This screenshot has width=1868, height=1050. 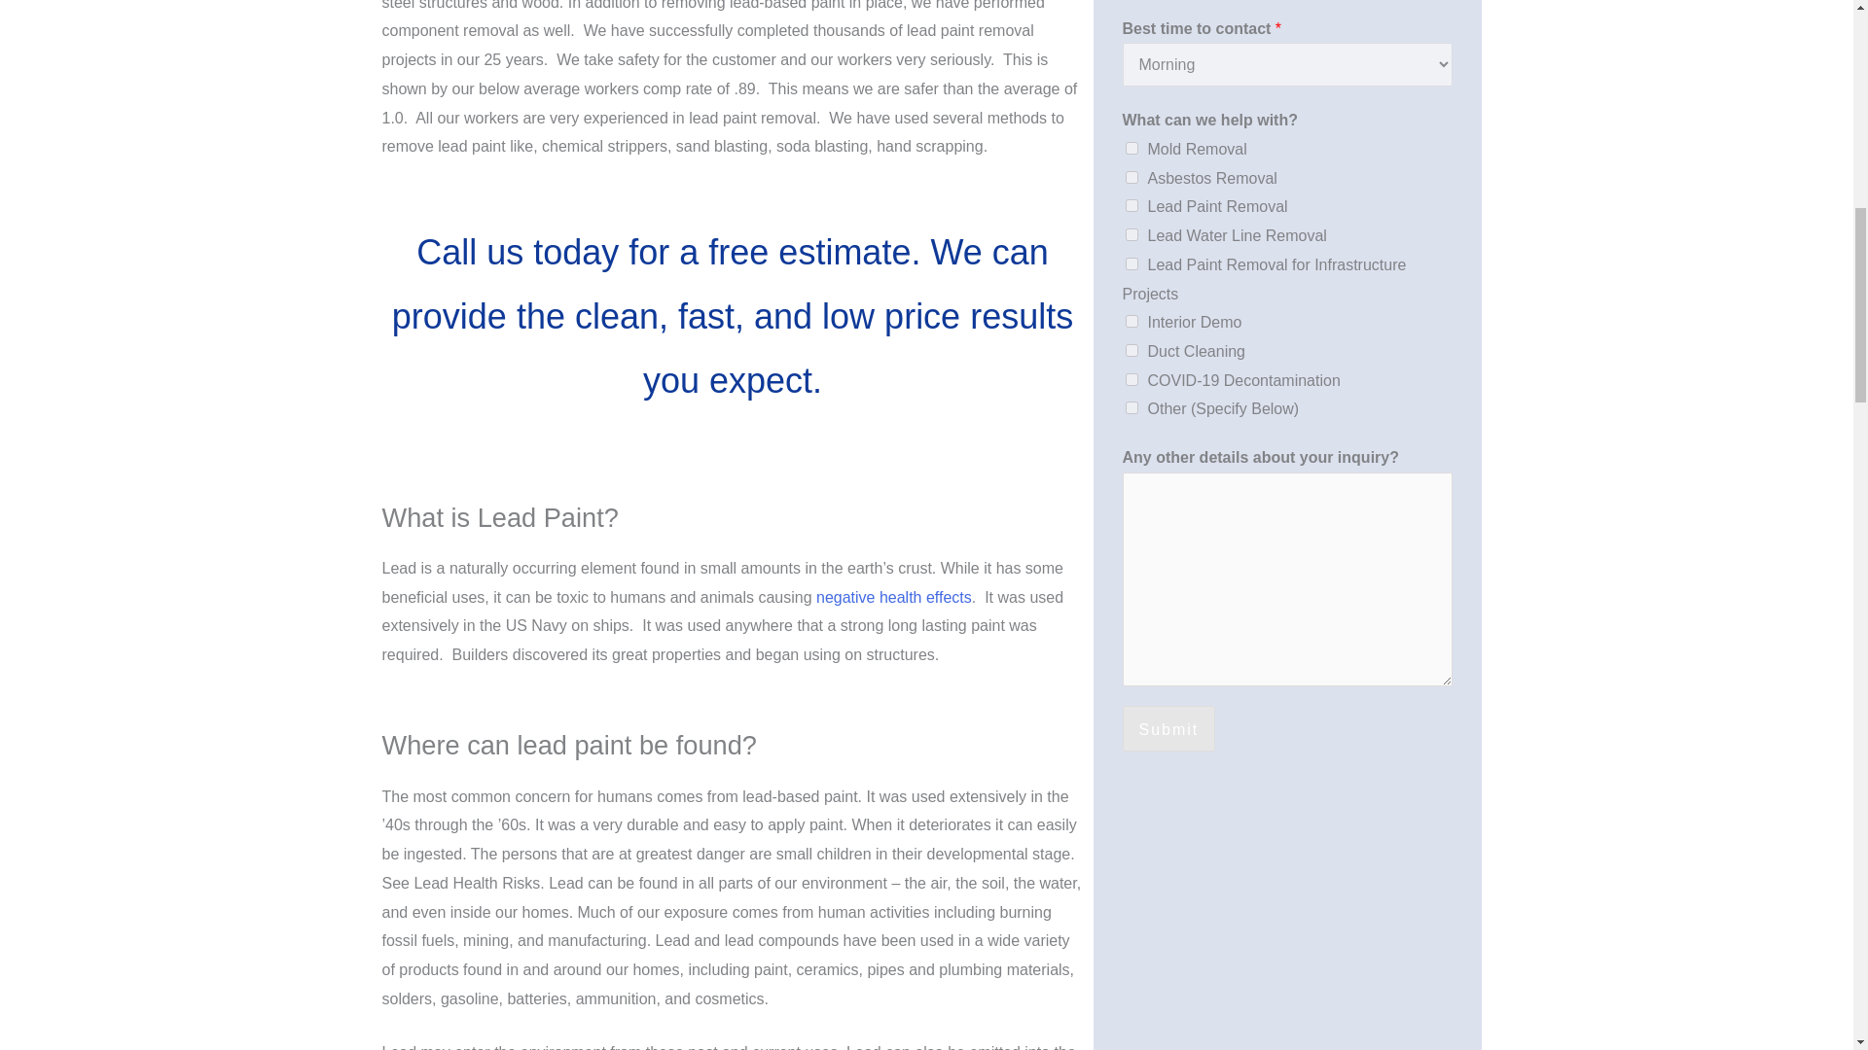 What do you see at coordinates (1131, 177) in the screenshot?
I see `Asbestos Removal` at bounding box center [1131, 177].